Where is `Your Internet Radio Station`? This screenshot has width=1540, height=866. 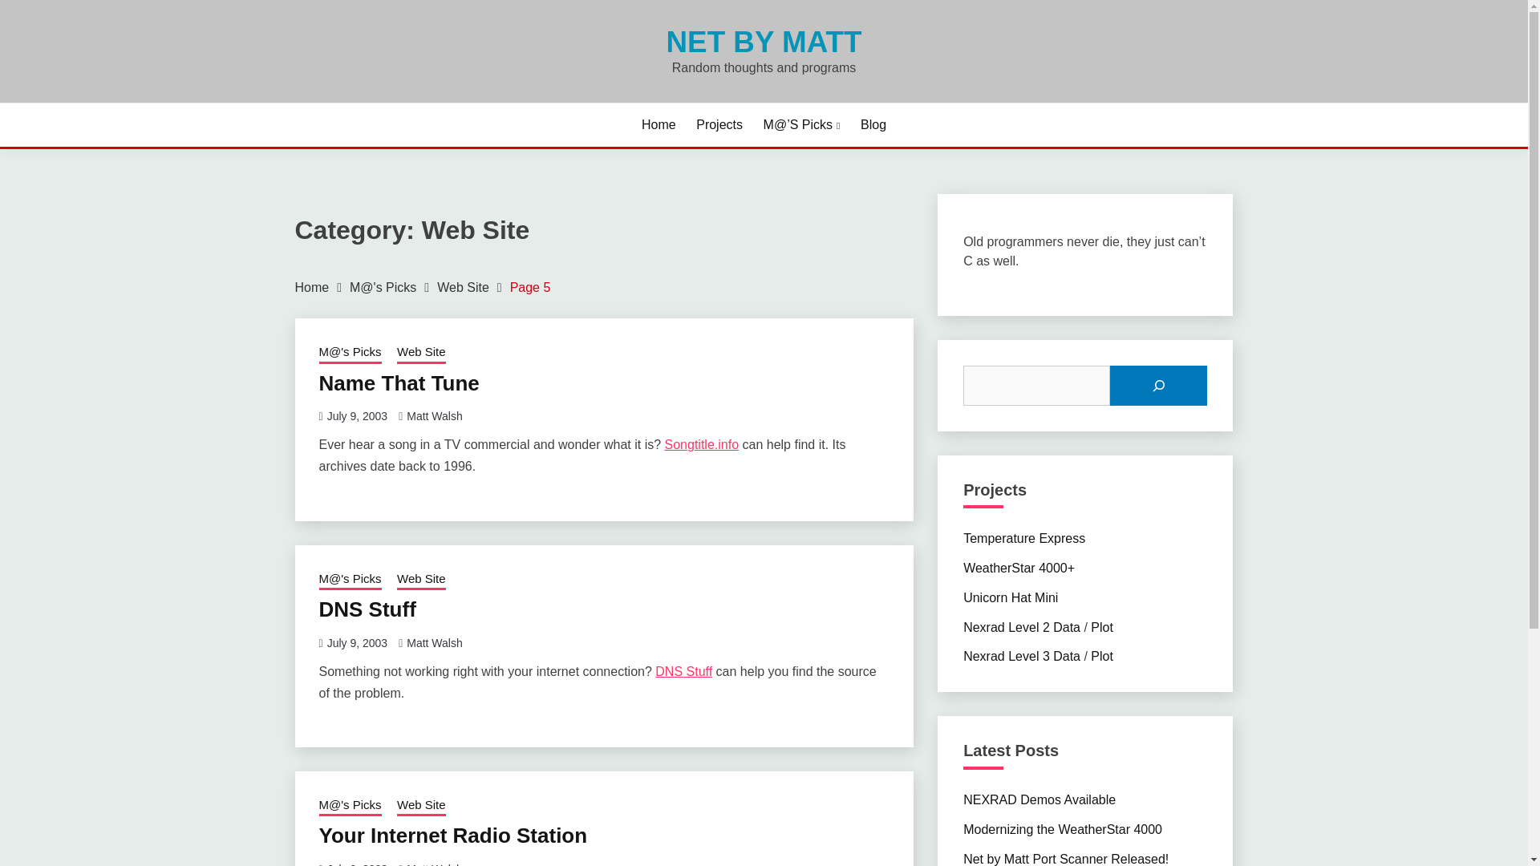 Your Internet Radio Station is located at coordinates (453, 836).